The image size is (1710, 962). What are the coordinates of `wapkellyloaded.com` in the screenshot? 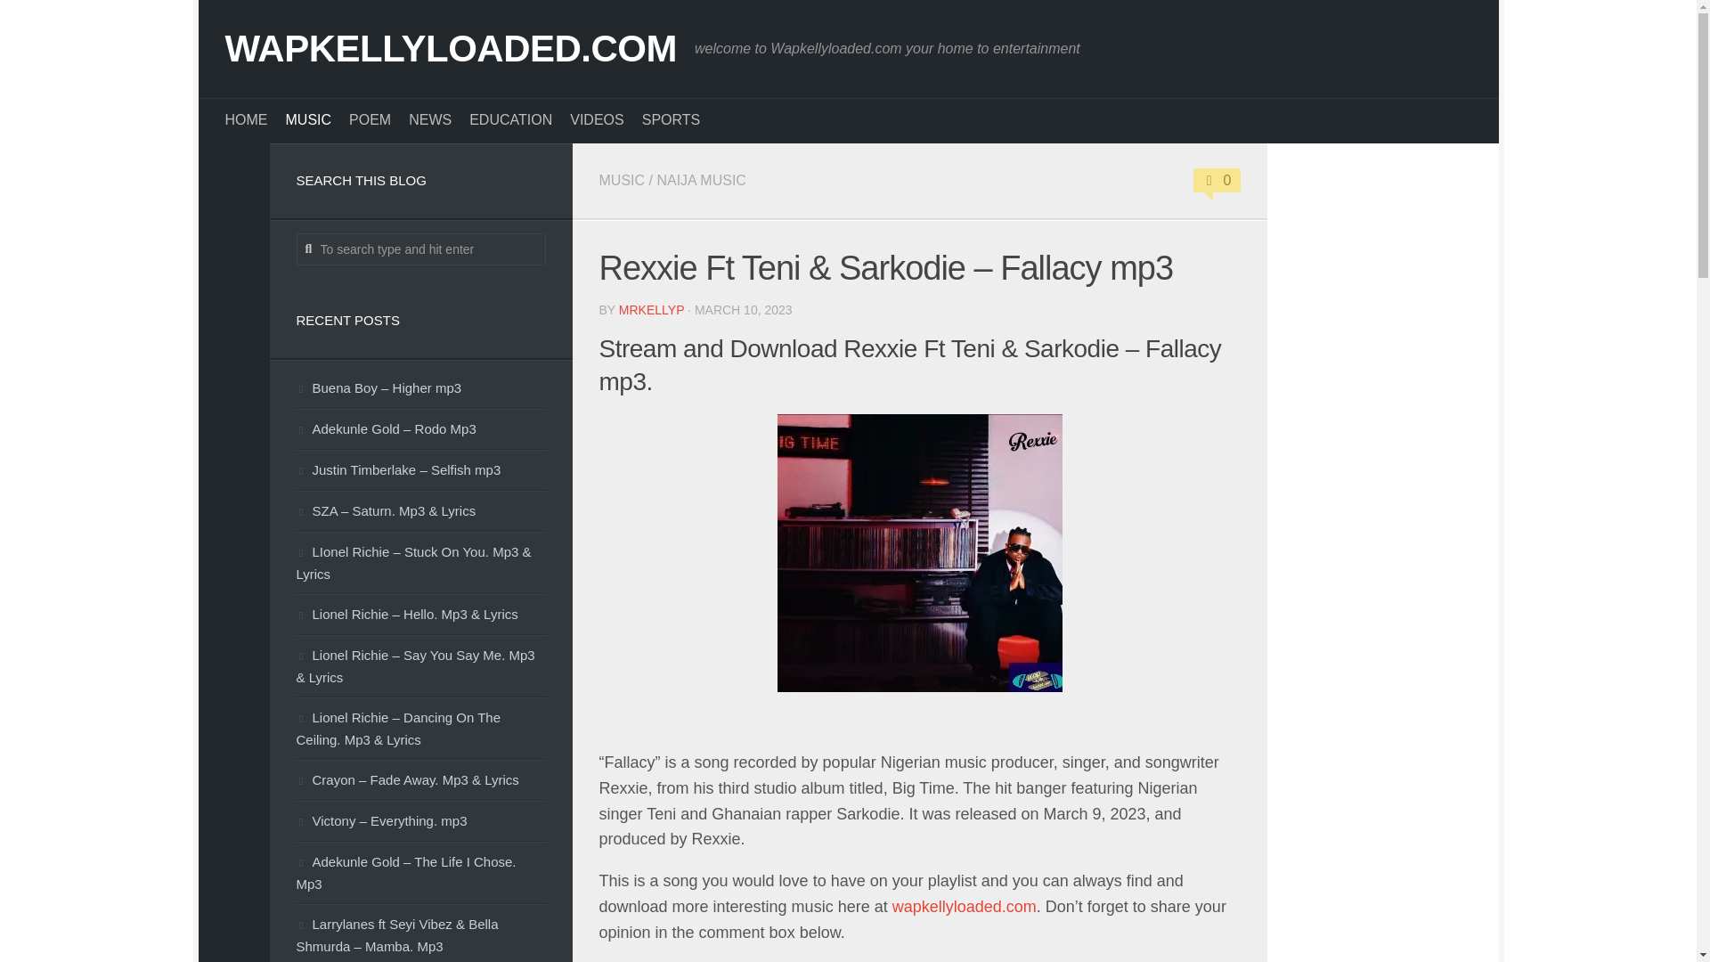 It's located at (964, 907).